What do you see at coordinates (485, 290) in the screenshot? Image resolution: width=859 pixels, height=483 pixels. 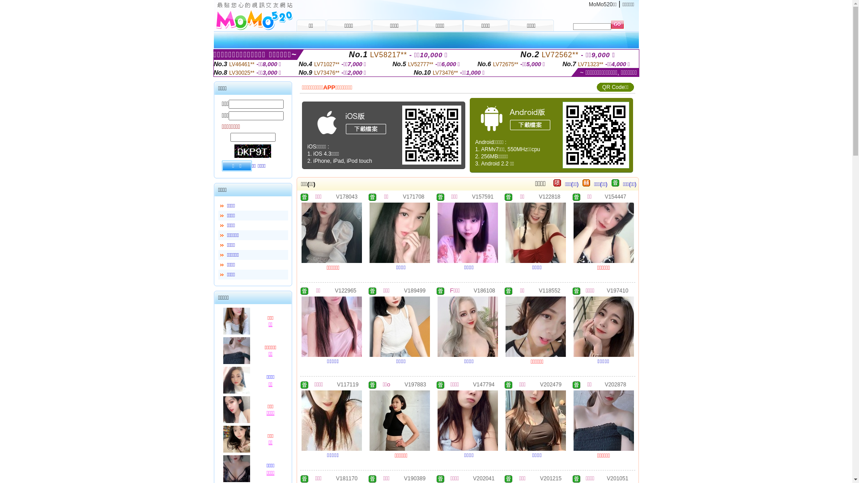 I see `V186108` at bounding box center [485, 290].